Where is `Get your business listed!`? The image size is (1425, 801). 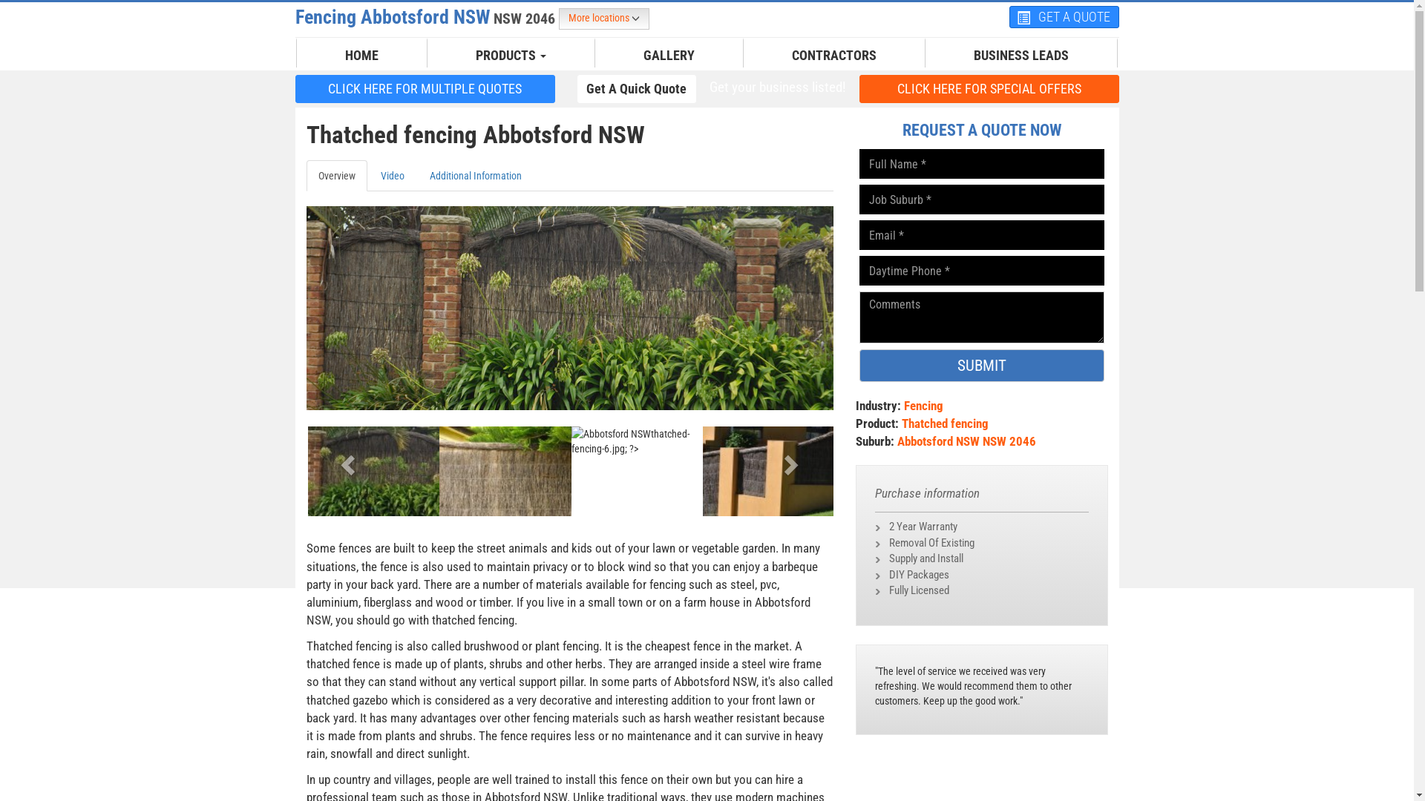
Get your business listed! is located at coordinates (777, 88).